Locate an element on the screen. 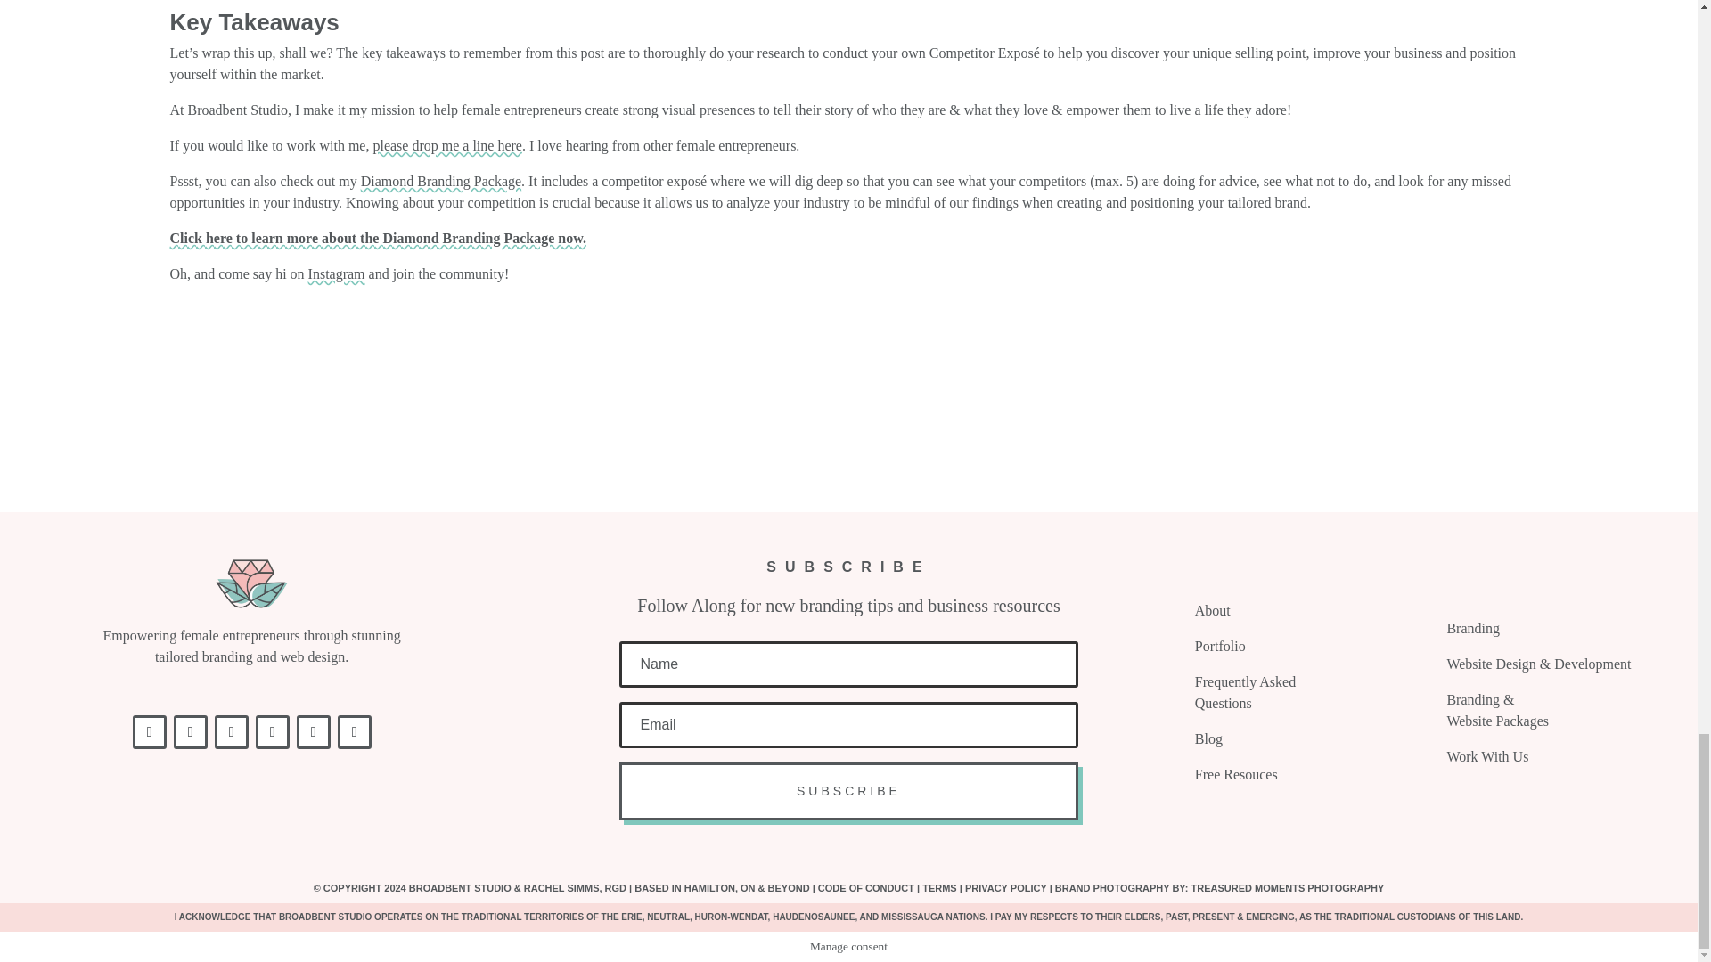  Branding Packages is located at coordinates (441, 181).